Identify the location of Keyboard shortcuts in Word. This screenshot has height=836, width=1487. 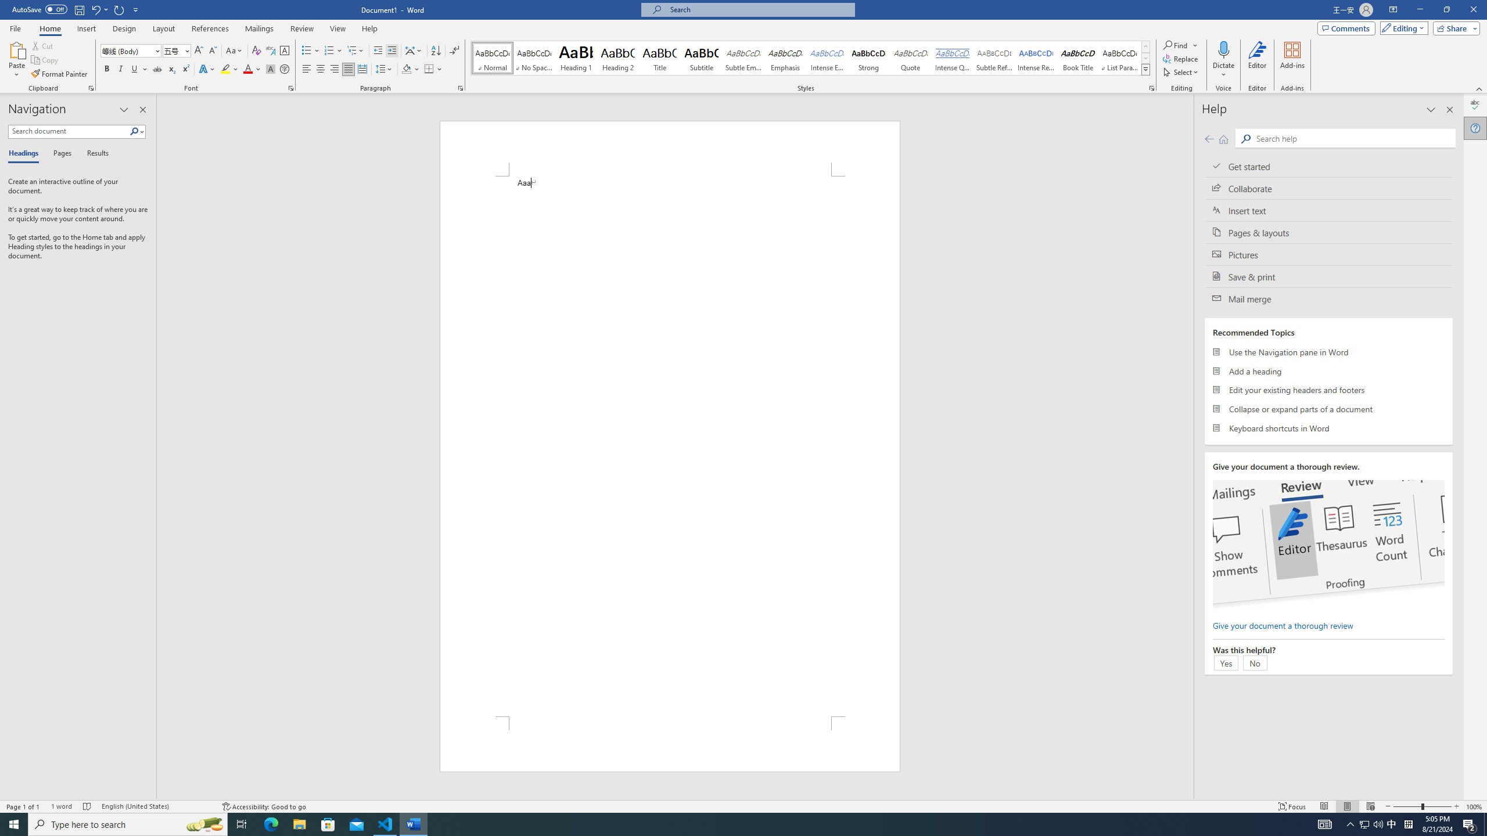
(1328, 427).